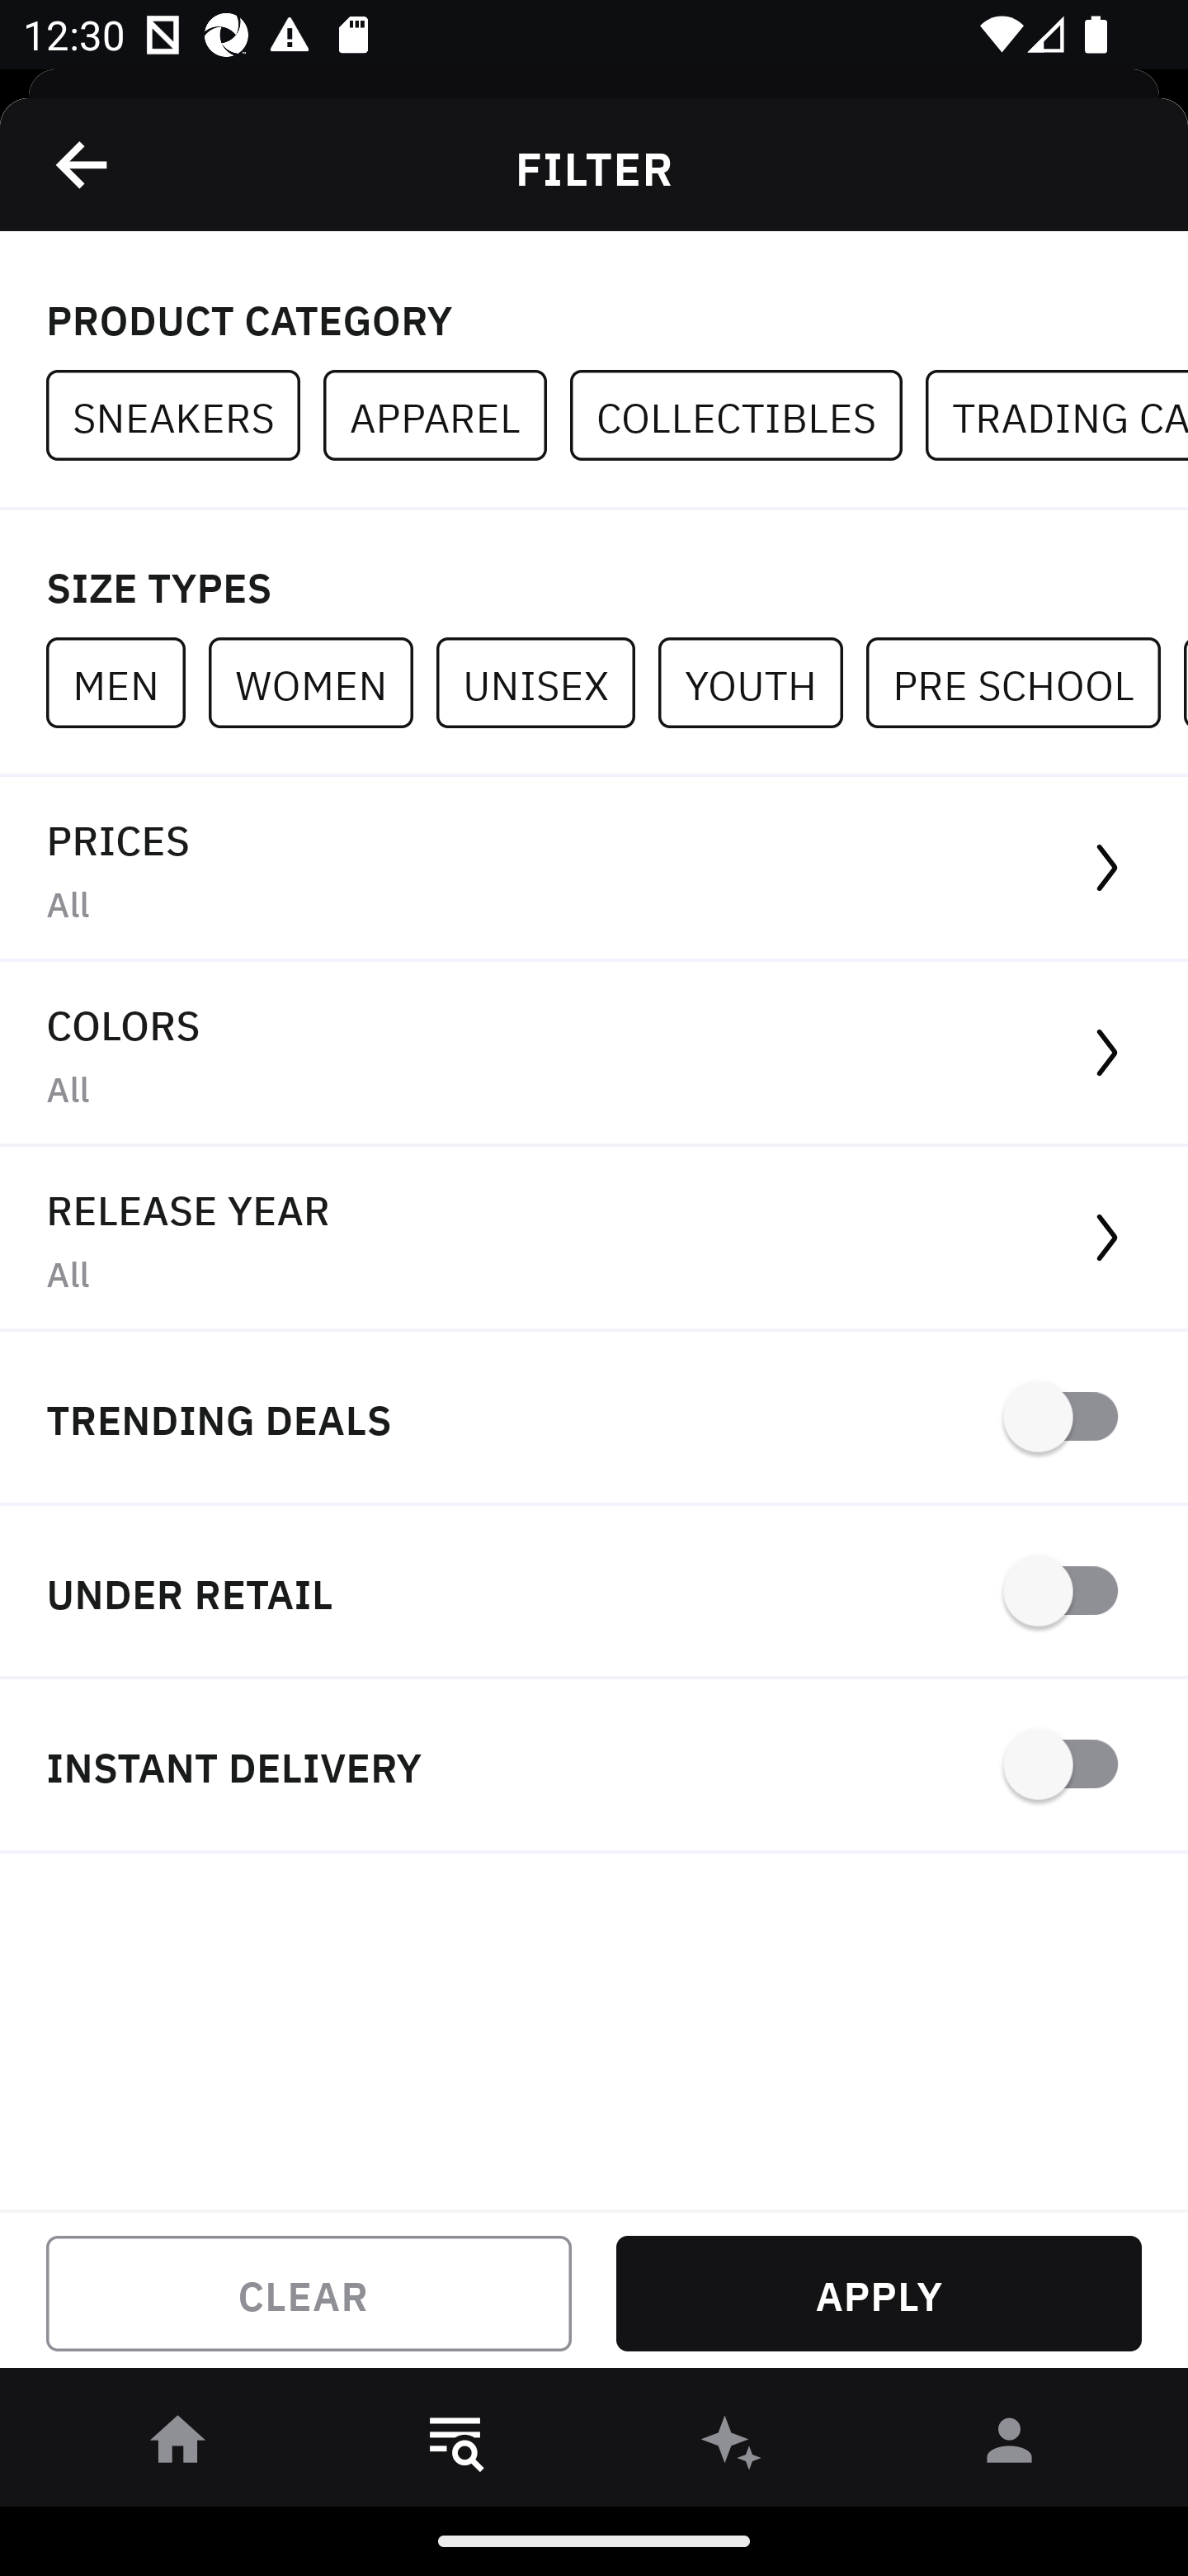 This screenshot has width=1188, height=2576. Describe the element at coordinates (761, 682) in the screenshot. I see `YOUTH` at that location.